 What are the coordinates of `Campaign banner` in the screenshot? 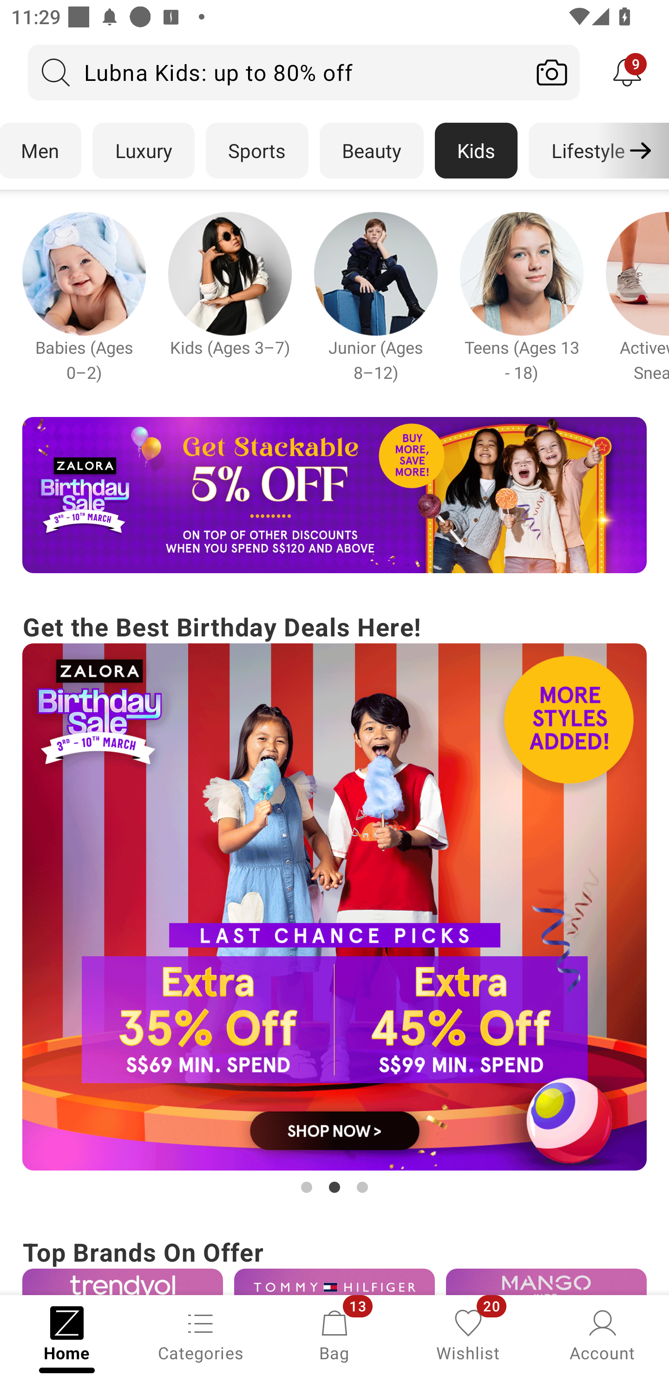 It's located at (84, 273).